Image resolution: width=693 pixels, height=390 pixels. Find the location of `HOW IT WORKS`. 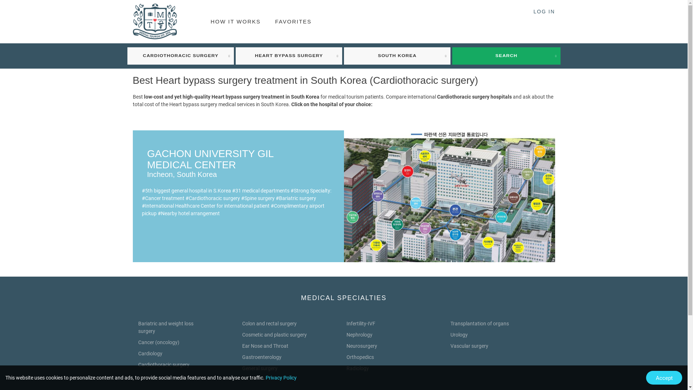

HOW IT WORKS is located at coordinates (236, 22).